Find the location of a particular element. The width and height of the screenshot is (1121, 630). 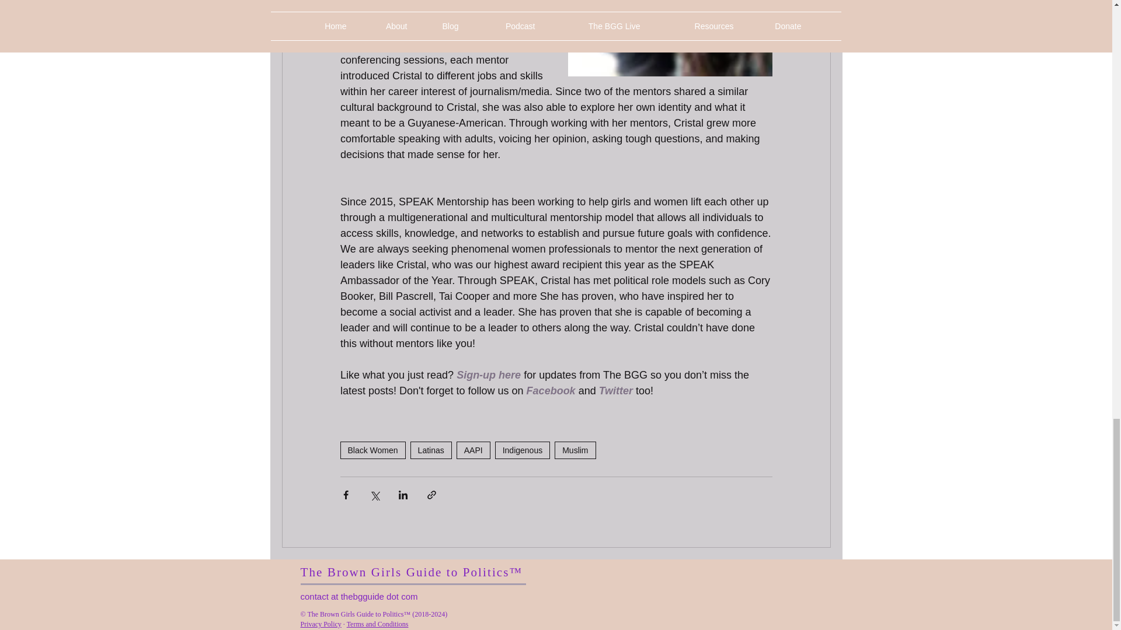

Black Women is located at coordinates (372, 450).